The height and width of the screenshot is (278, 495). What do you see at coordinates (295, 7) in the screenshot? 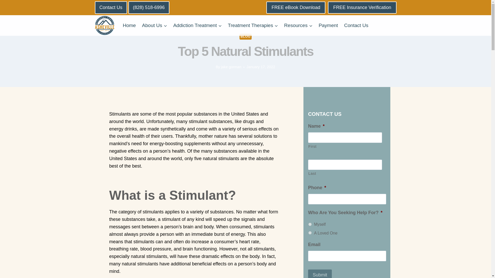
I see `FREE eBook Download` at bounding box center [295, 7].